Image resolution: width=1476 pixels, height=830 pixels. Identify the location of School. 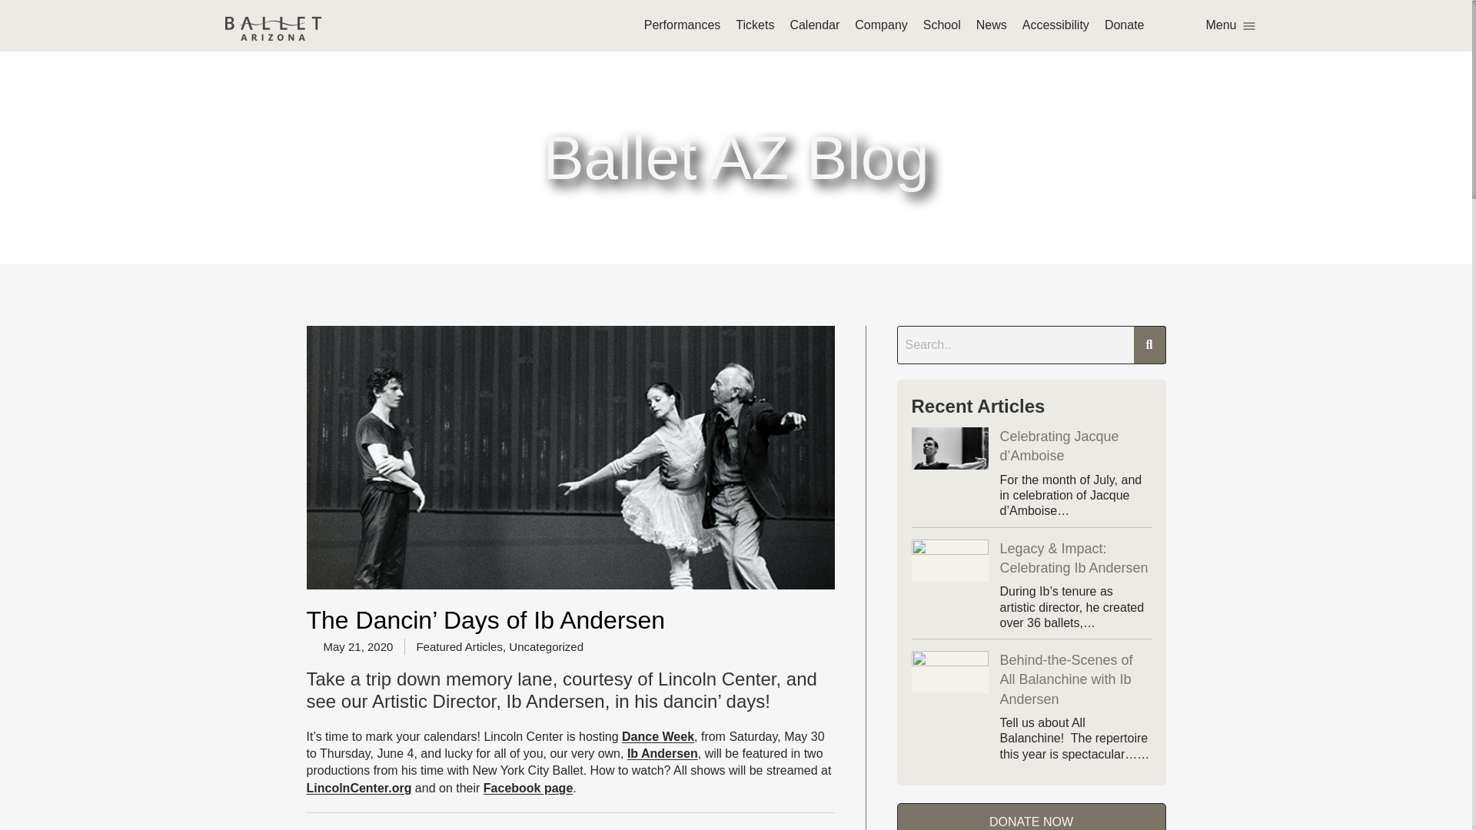
(942, 25).